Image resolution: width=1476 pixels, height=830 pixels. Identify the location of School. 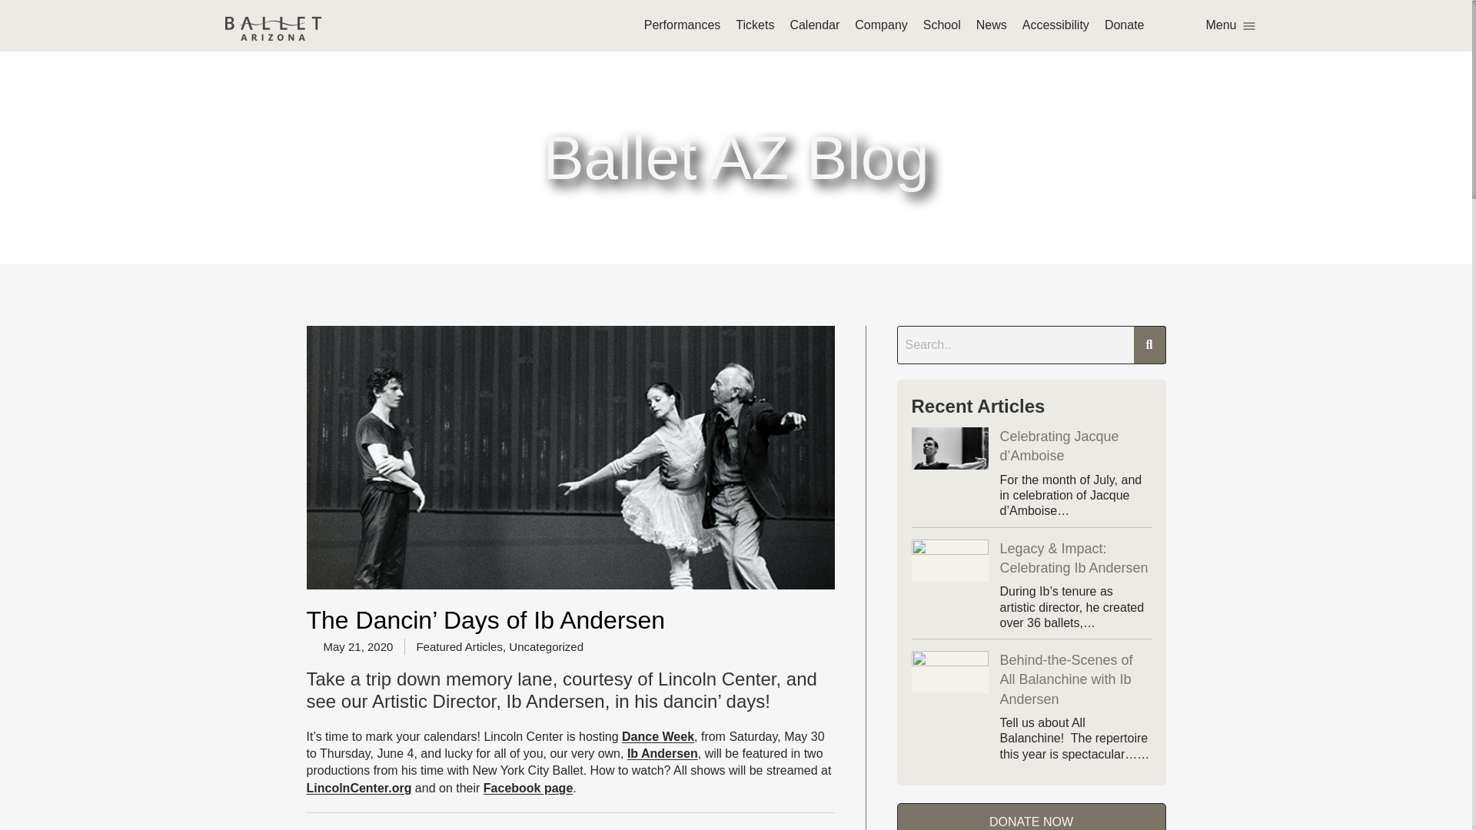
(942, 25).